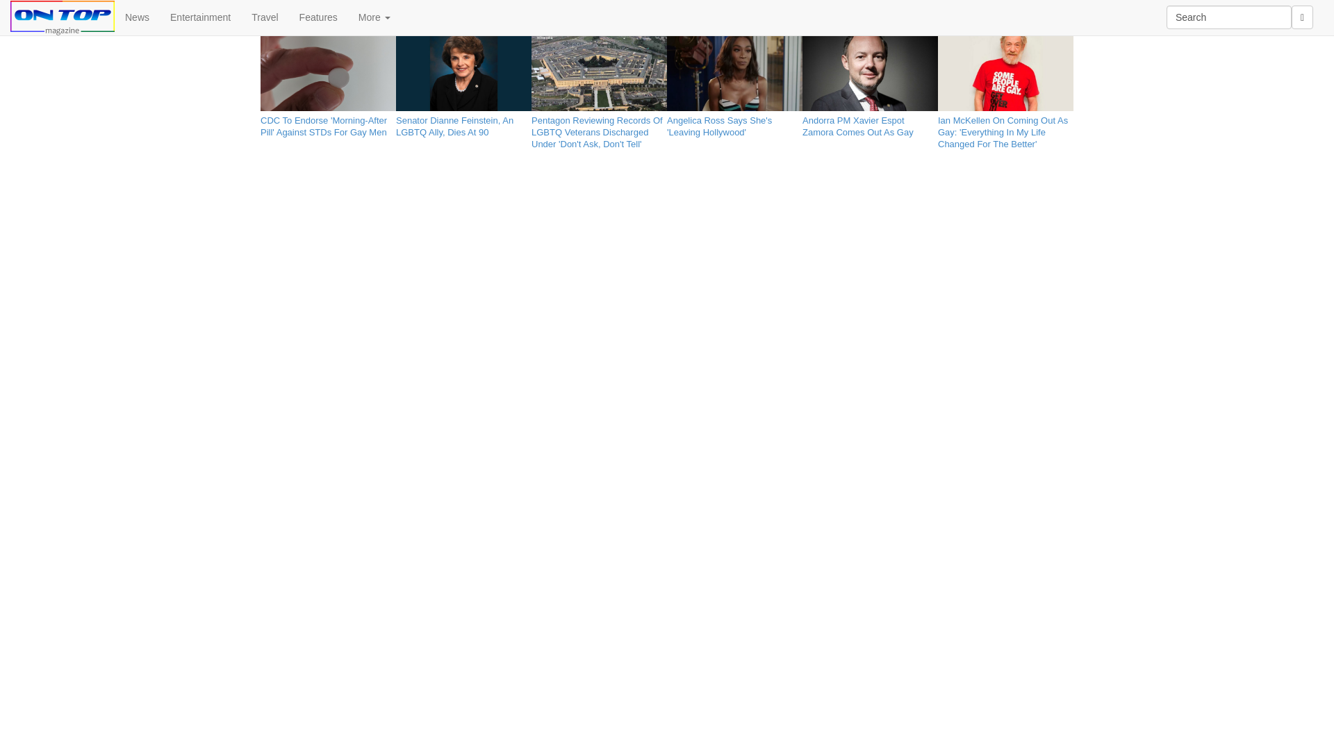 The height and width of the screenshot is (750, 1334). What do you see at coordinates (374, 17) in the screenshot?
I see `More` at bounding box center [374, 17].